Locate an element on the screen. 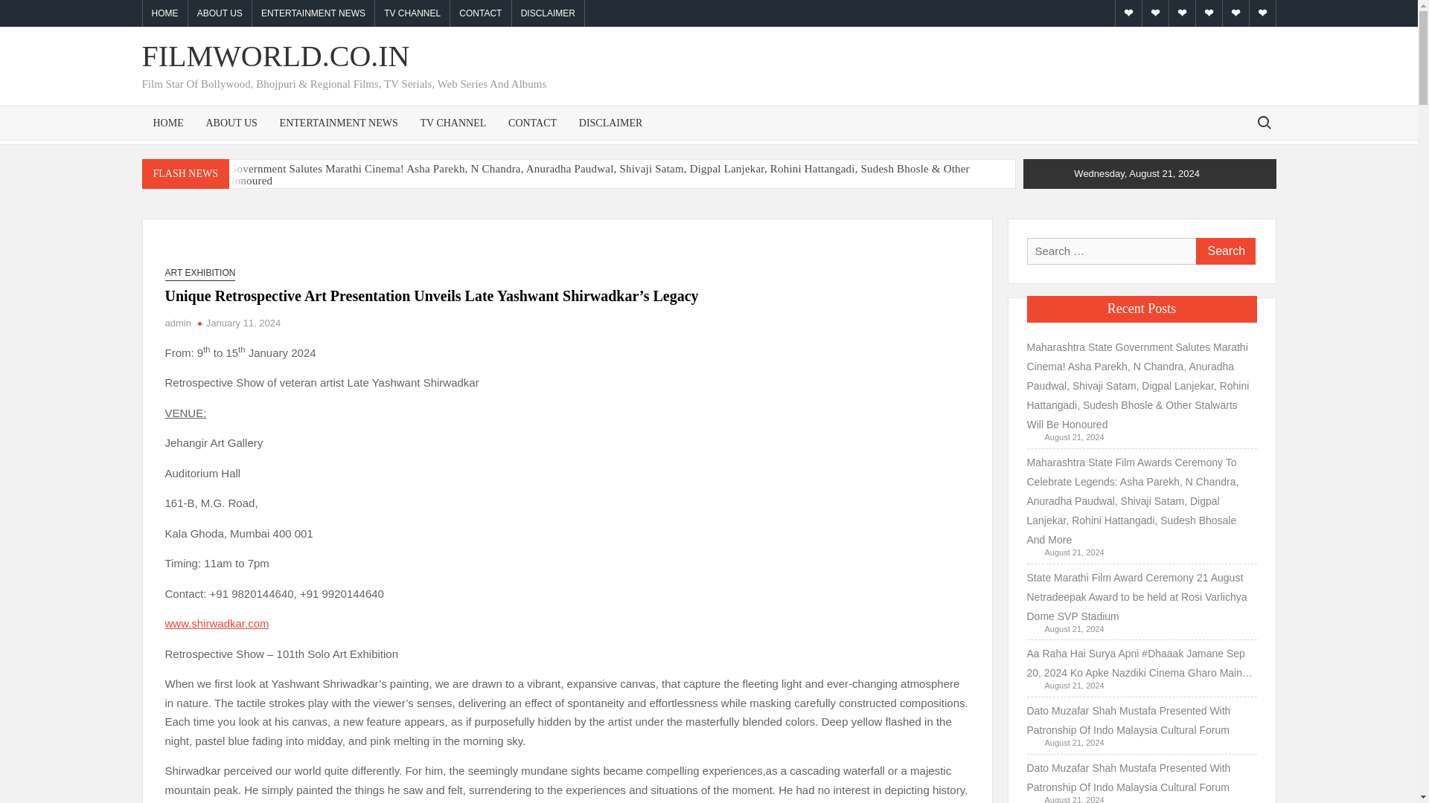  HOME is located at coordinates (168, 122).